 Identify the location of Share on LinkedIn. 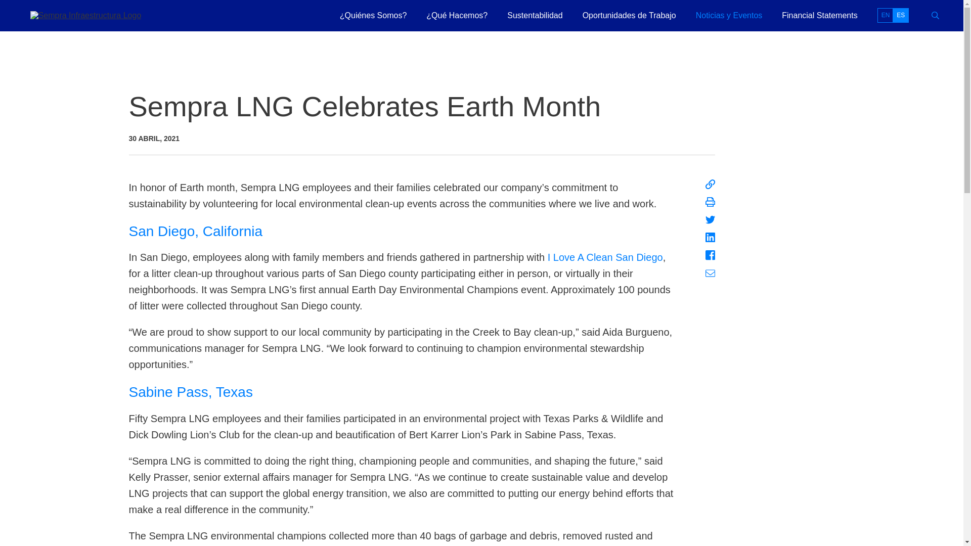
(710, 238).